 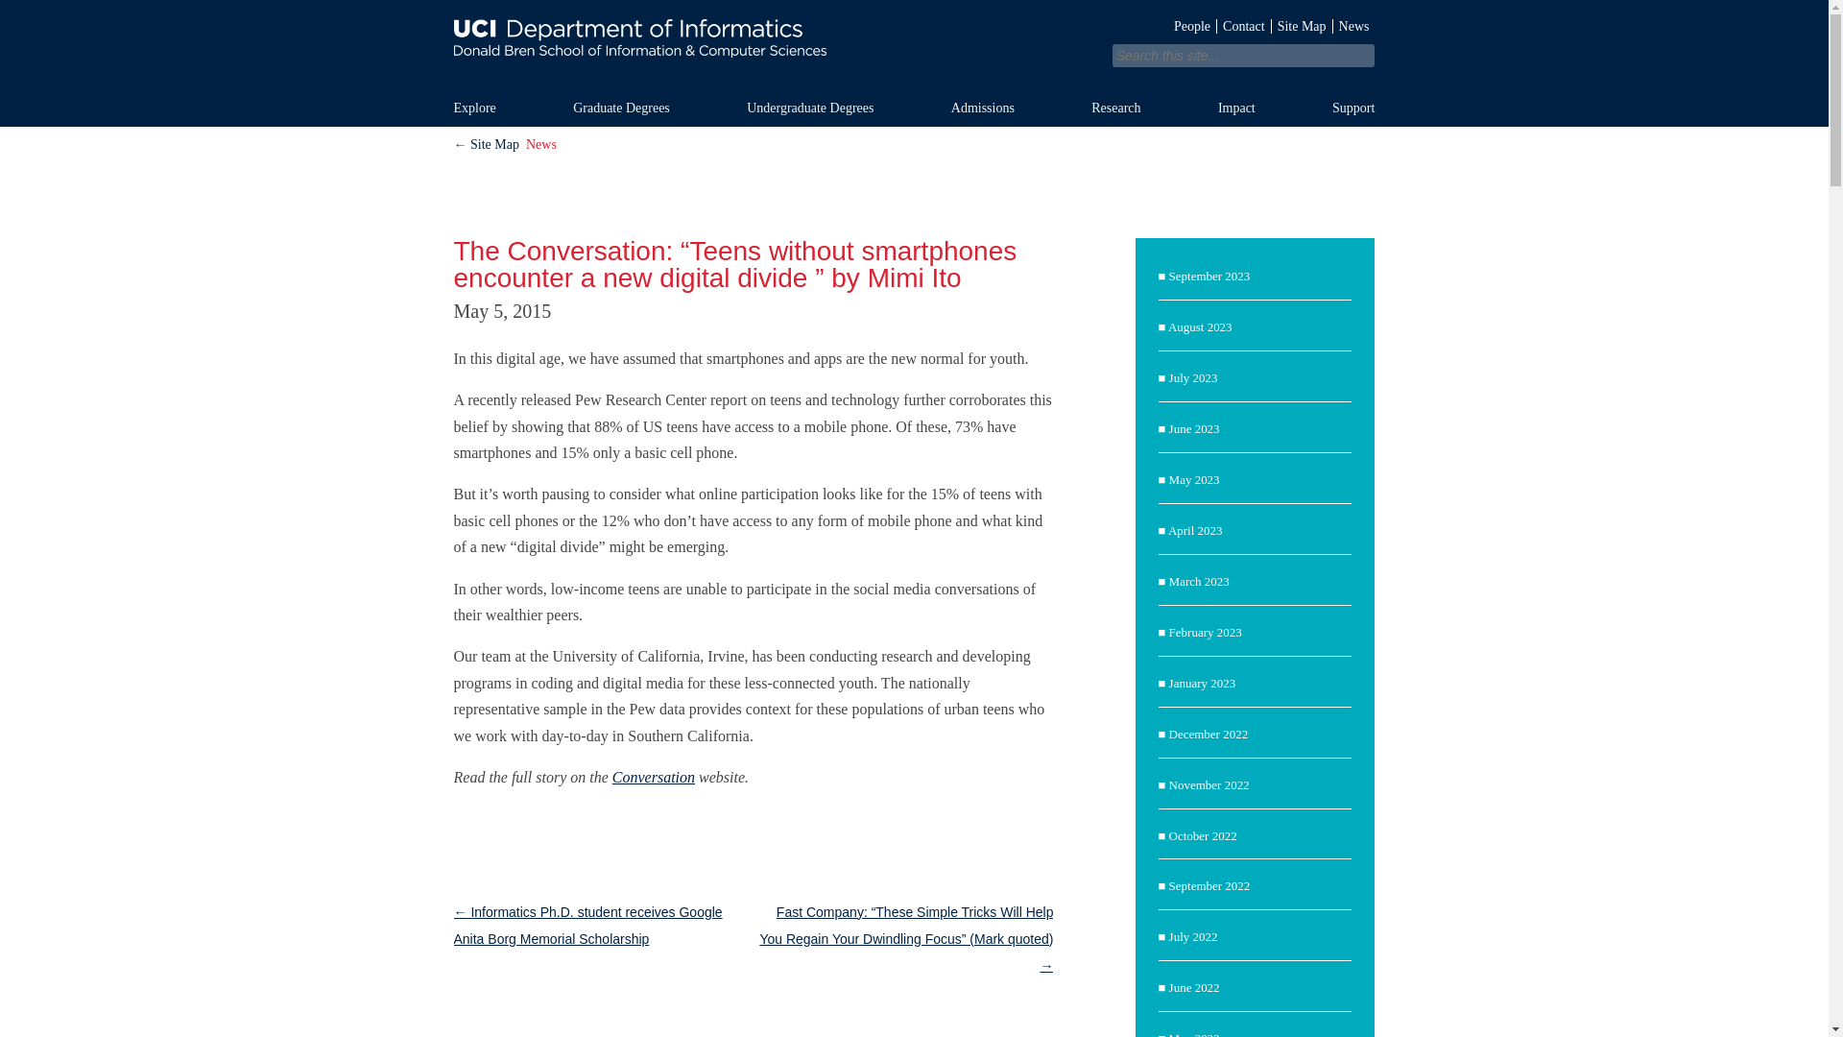 I want to click on Graduate Degrees, so click(x=642, y=108).